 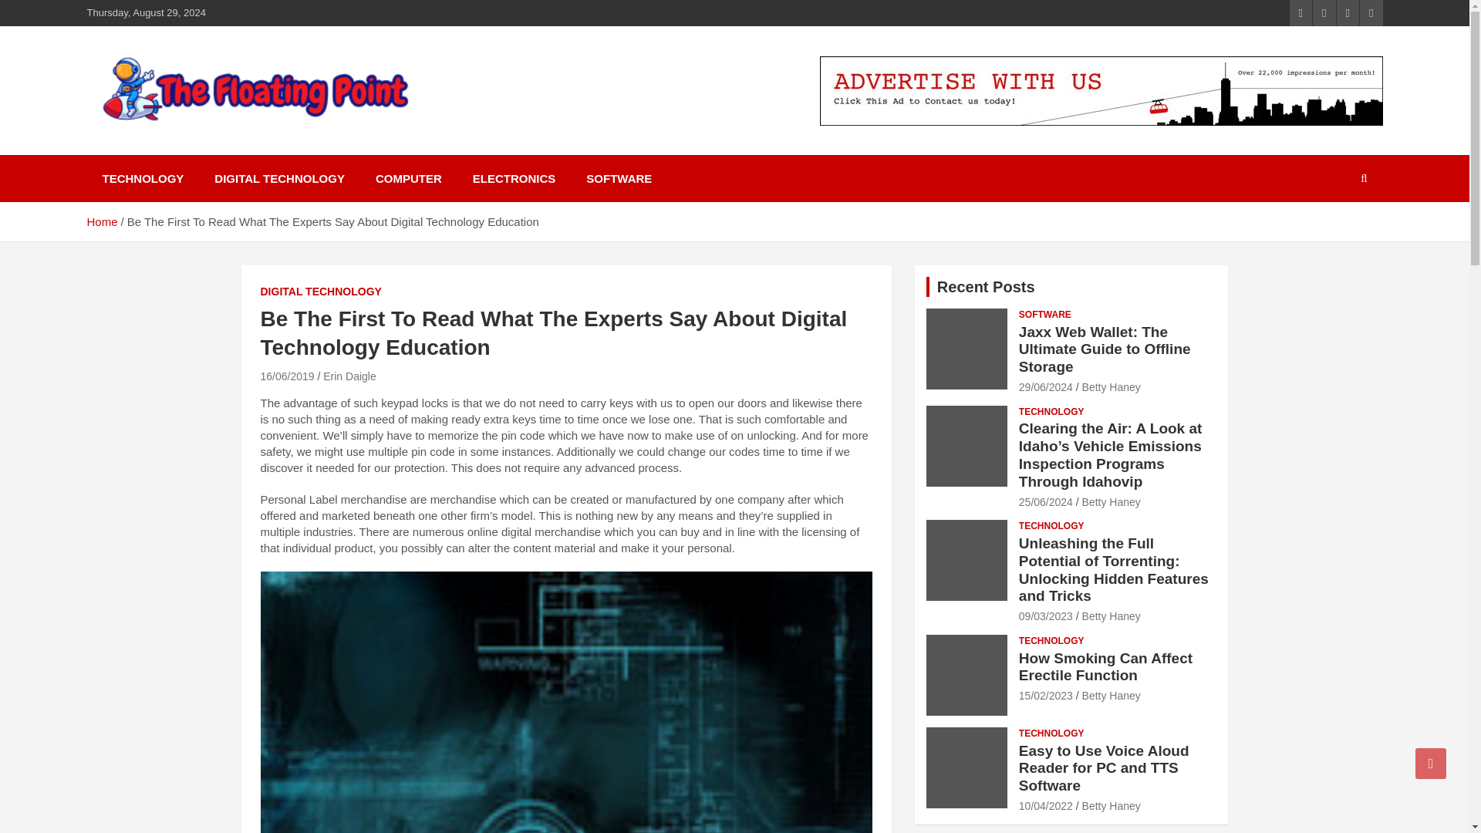 I want to click on Betty Haney, so click(x=1111, y=501).